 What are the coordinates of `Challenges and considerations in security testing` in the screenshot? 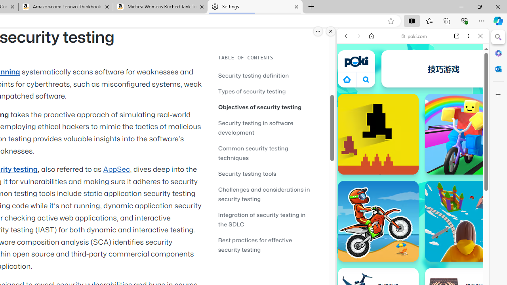 It's located at (264, 194).